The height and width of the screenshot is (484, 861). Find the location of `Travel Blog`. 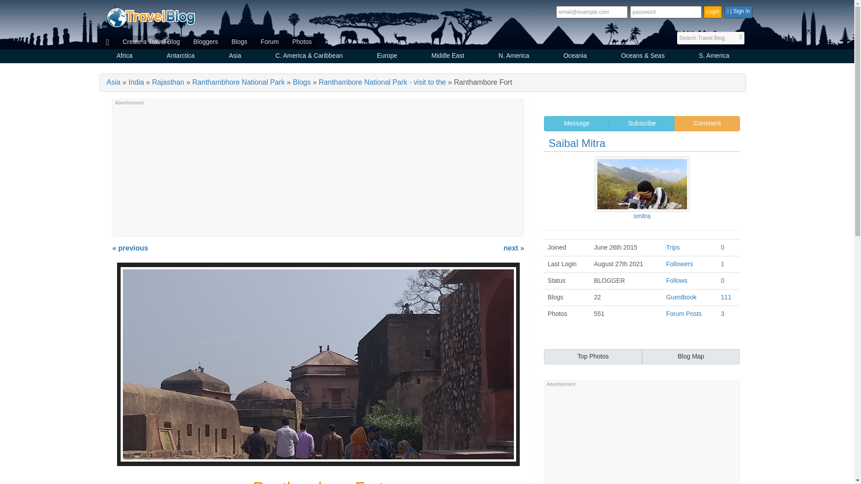

Travel Blog is located at coordinates (151, 17).